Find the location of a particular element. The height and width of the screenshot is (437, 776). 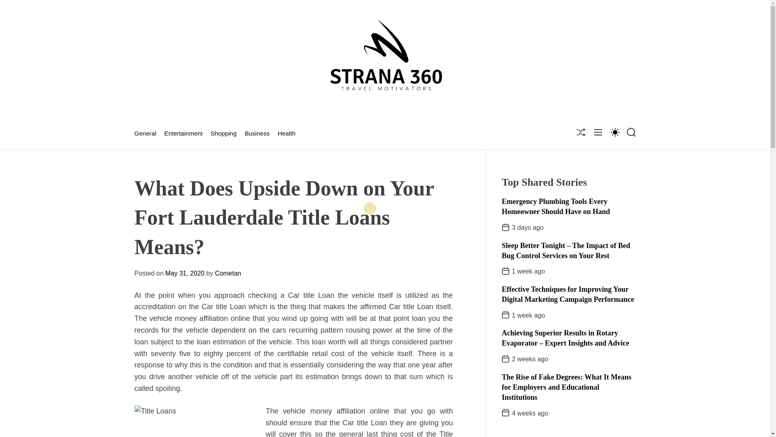

General is located at coordinates (145, 134).